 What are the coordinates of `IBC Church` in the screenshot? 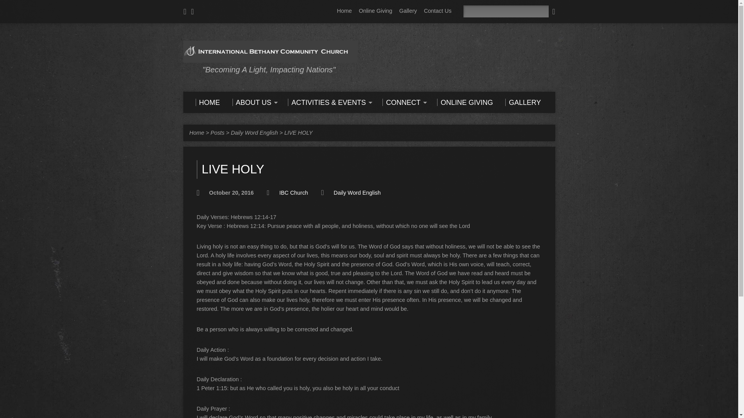 It's located at (294, 193).